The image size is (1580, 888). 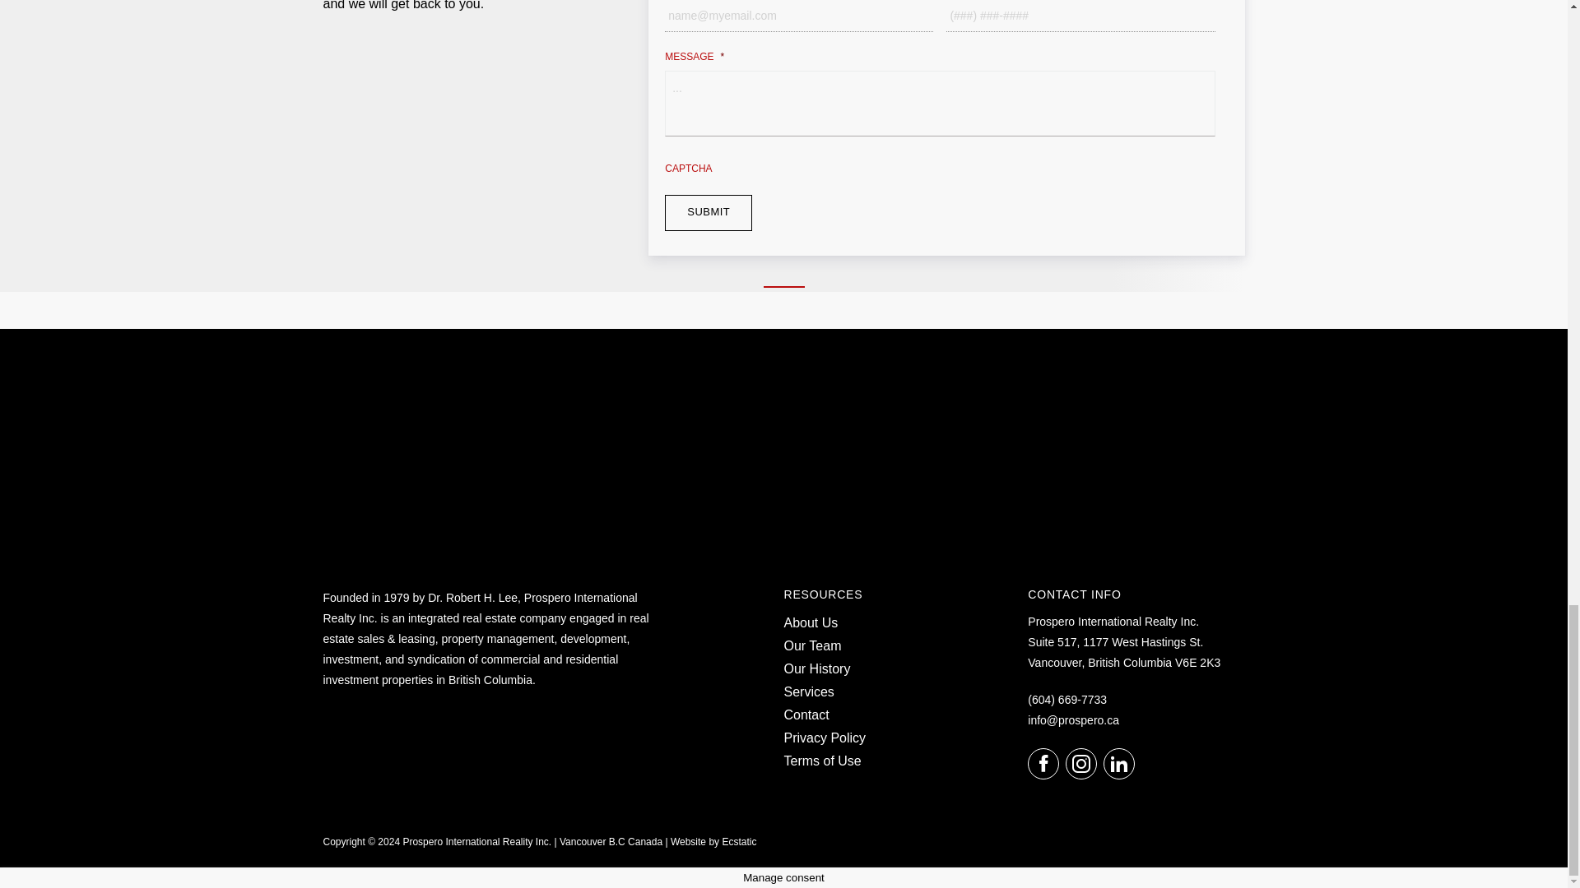 I want to click on Submit, so click(x=708, y=212).